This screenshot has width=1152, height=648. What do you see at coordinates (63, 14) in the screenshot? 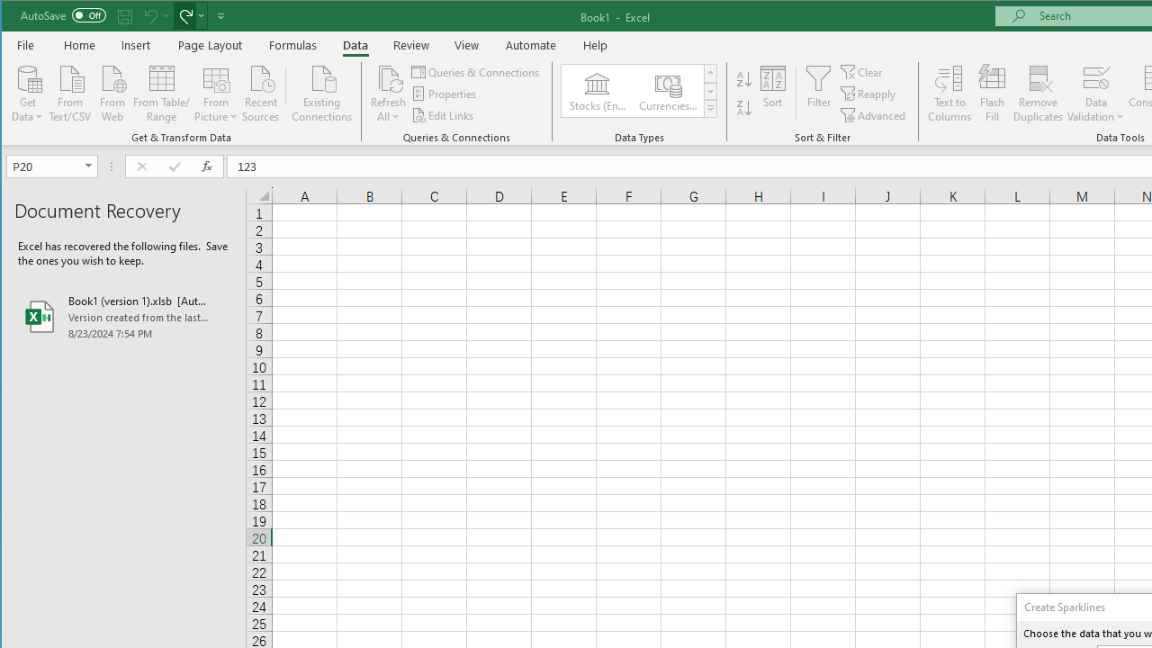
I see `AutoSave` at bounding box center [63, 14].